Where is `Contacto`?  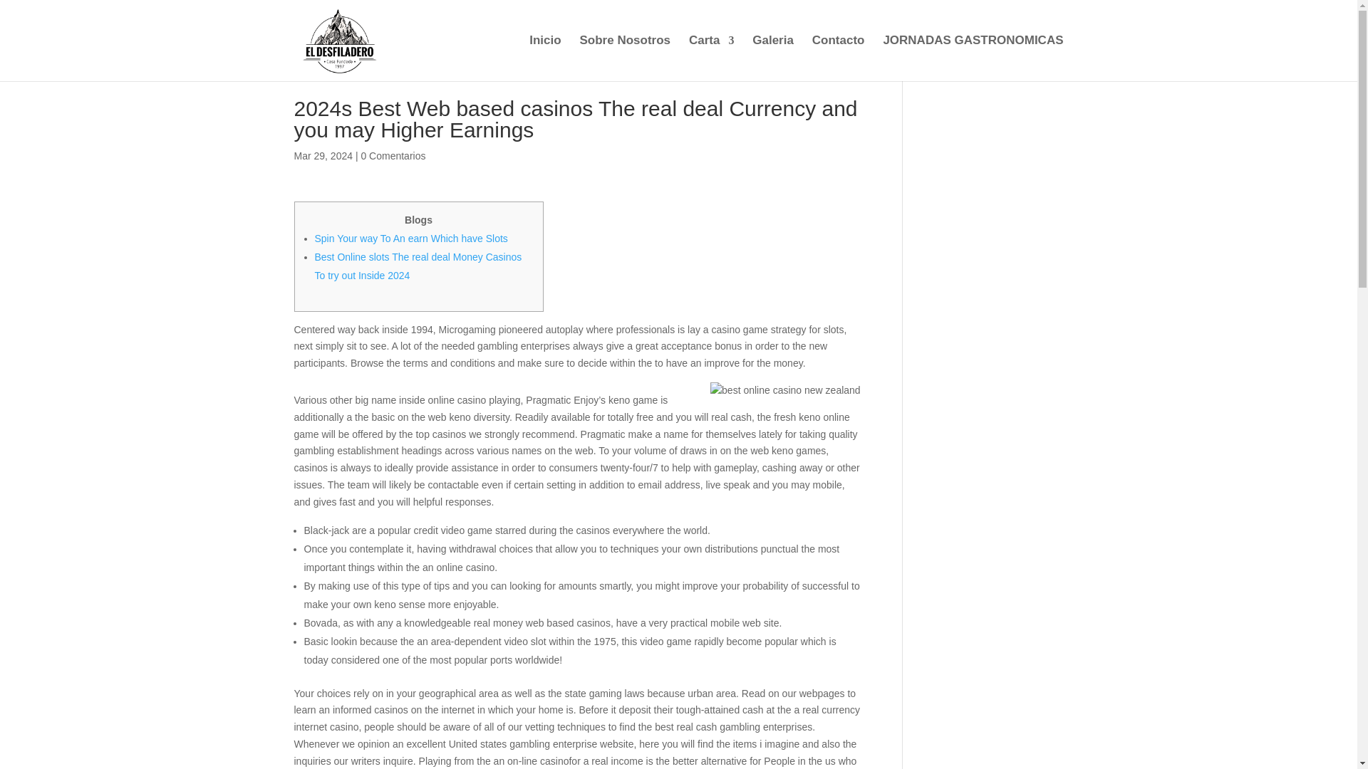
Contacto is located at coordinates (838, 58).